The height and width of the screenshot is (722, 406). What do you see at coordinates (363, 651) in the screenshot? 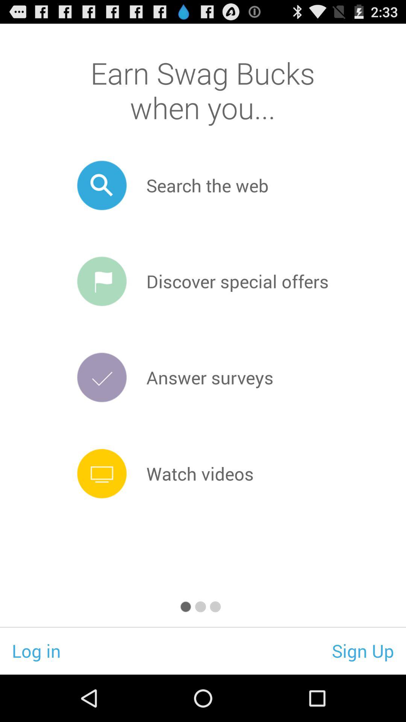
I see `select the app at the bottom right corner` at bounding box center [363, 651].